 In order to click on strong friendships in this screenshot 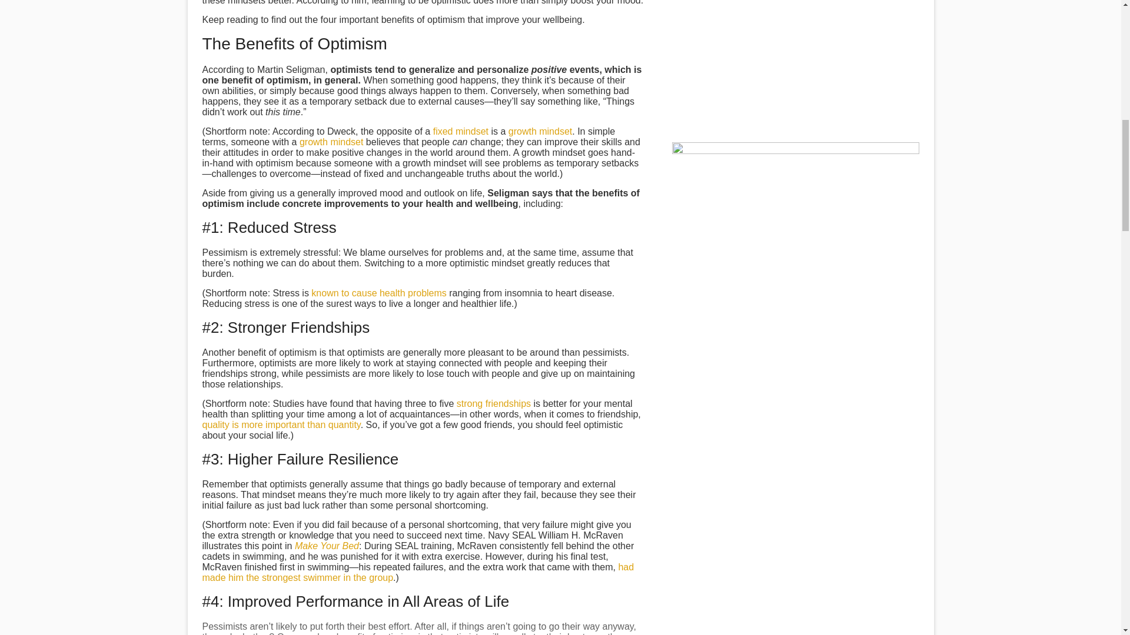, I will do `click(493, 403)`.